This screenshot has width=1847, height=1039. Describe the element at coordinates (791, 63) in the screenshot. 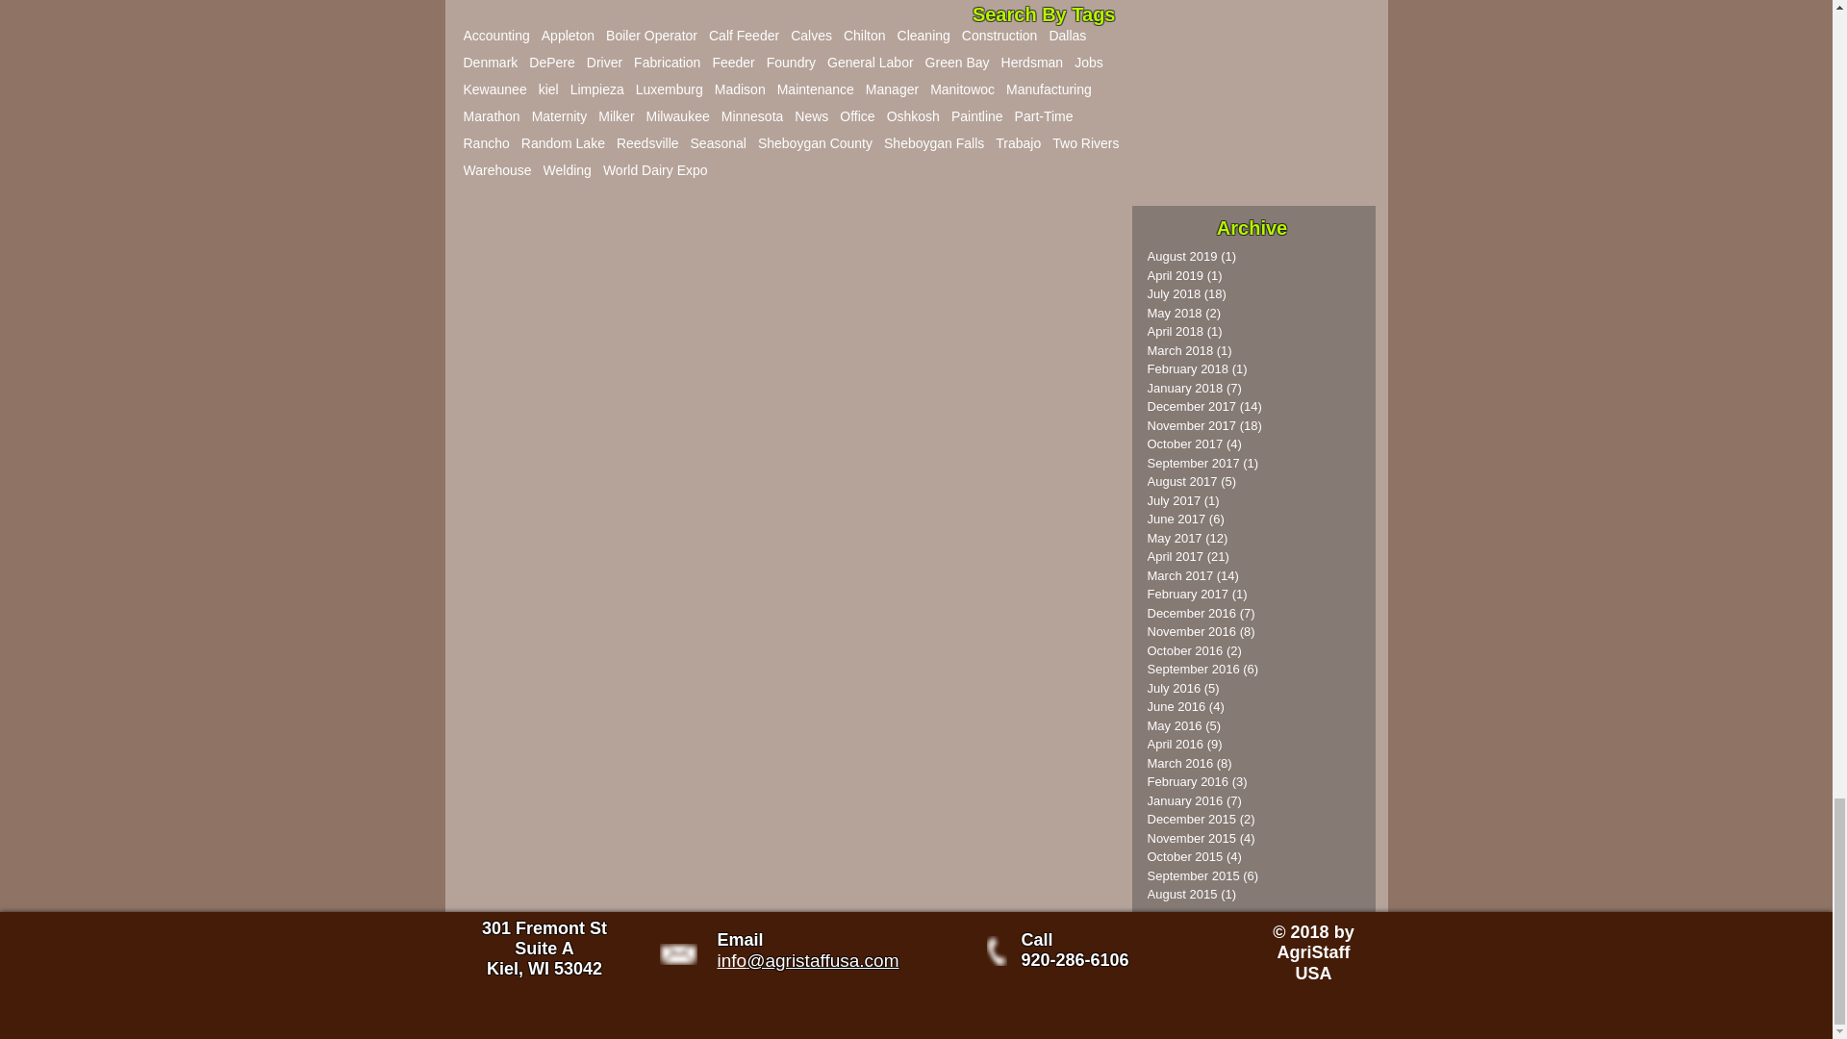

I see `Foundry` at that location.